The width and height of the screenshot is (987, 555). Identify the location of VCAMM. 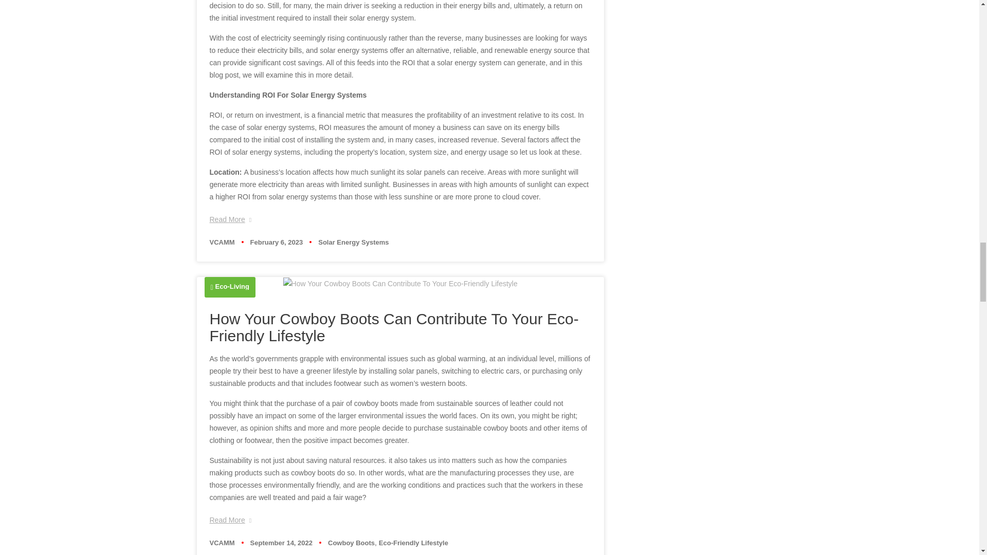
(222, 543).